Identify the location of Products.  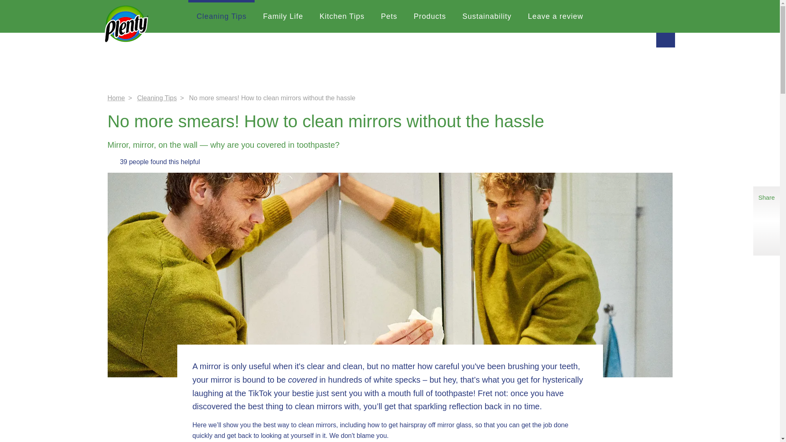
(430, 16).